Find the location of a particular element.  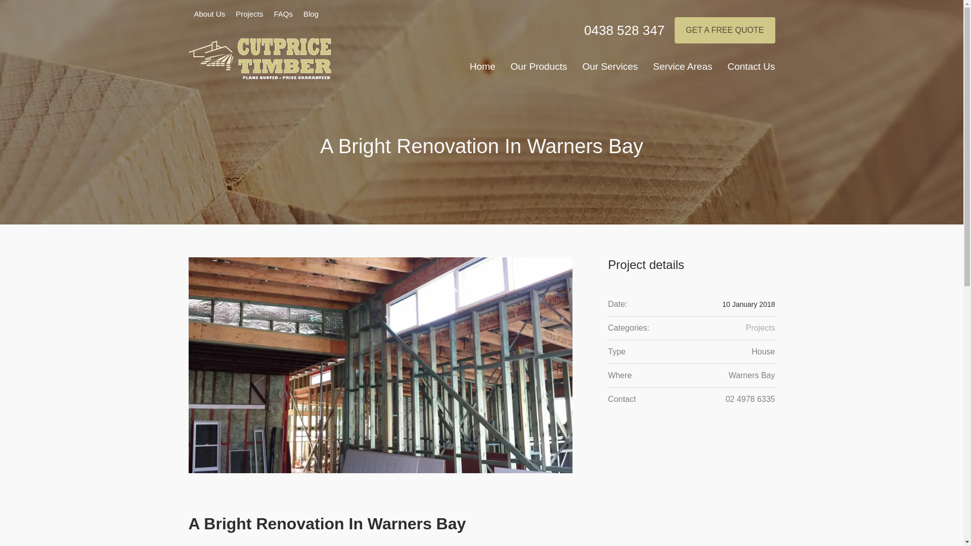

Home is located at coordinates (482, 69).